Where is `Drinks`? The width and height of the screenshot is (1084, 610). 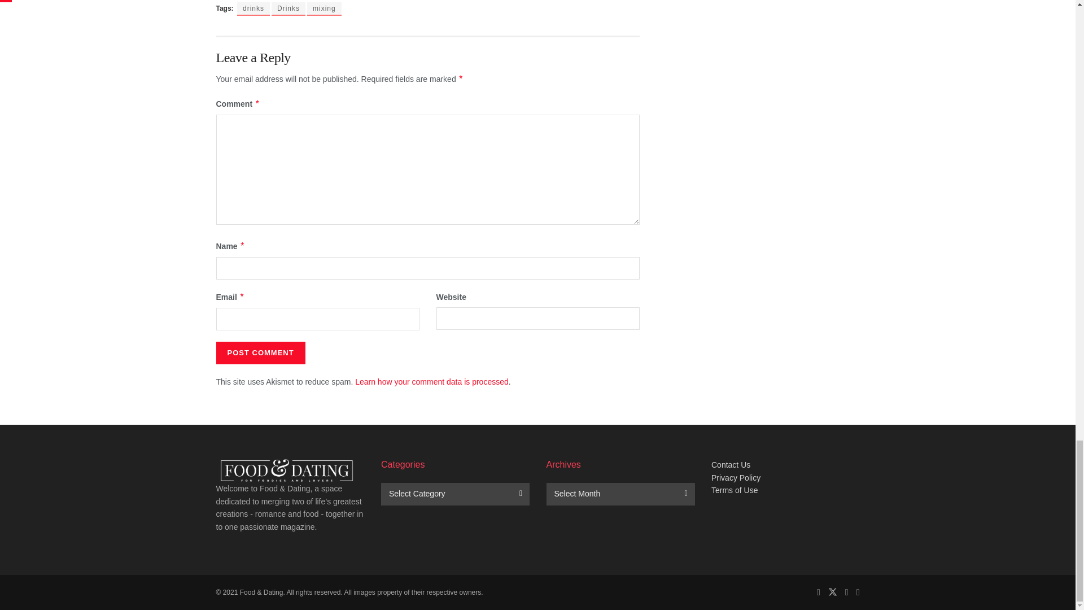
Drinks is located at coordinates (289, 9).